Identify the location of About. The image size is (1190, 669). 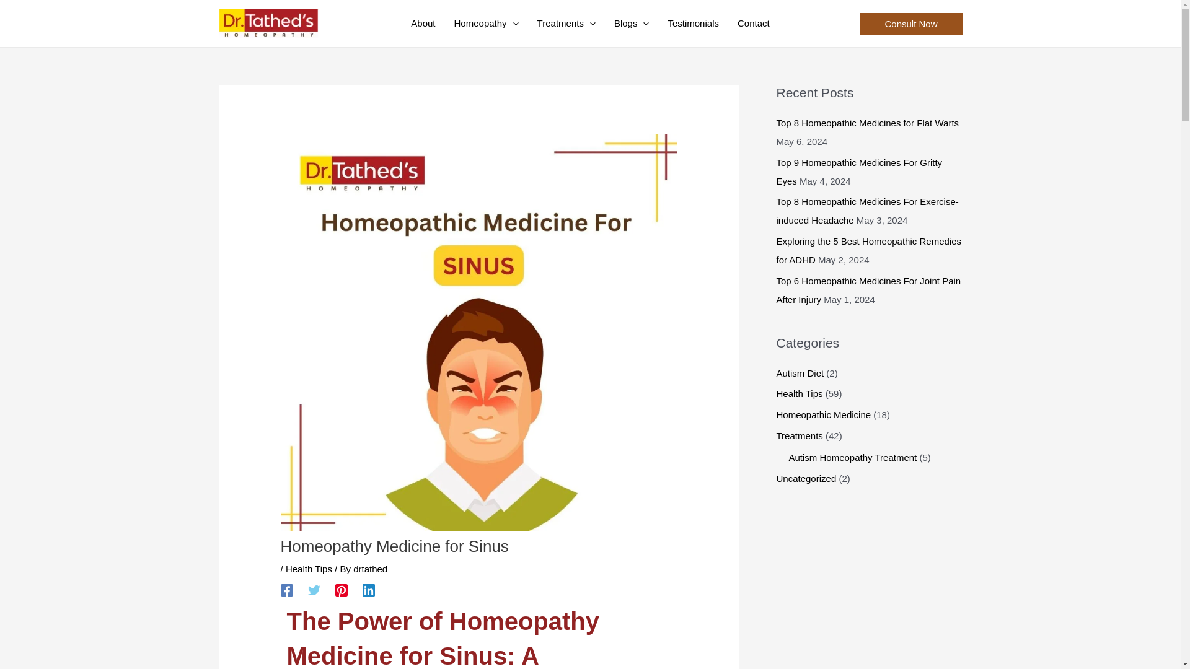
(423, 24).